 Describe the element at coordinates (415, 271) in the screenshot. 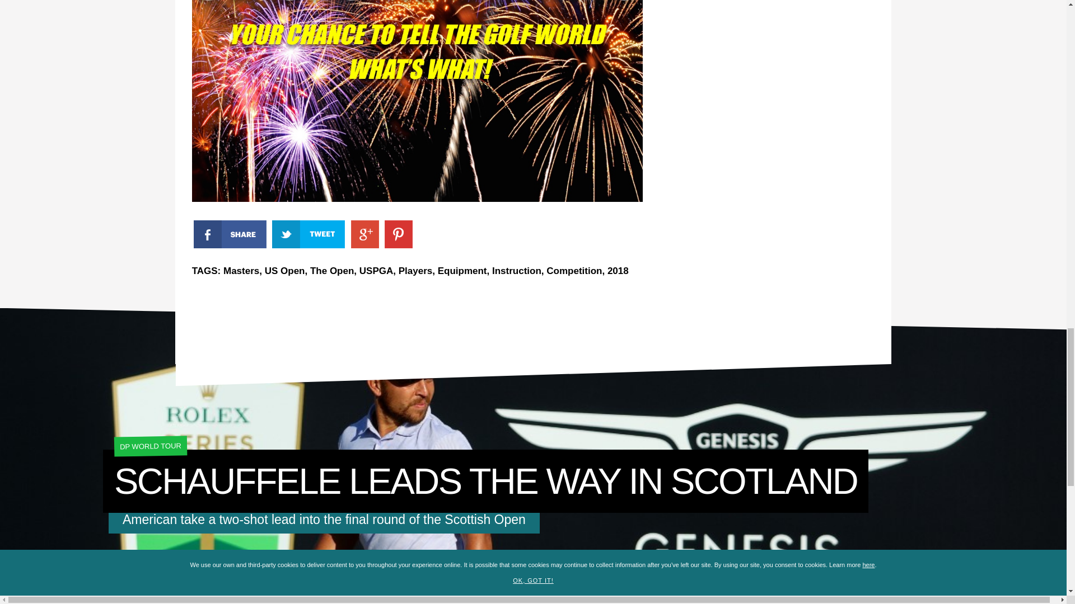

I see `Players` at that location.